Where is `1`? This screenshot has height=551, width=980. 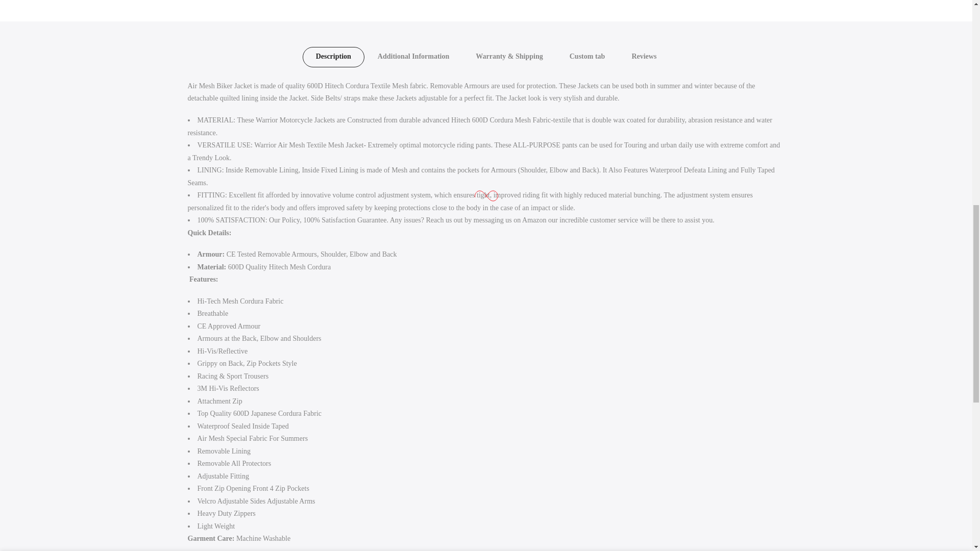
1 is located at coordinates (674, 23).